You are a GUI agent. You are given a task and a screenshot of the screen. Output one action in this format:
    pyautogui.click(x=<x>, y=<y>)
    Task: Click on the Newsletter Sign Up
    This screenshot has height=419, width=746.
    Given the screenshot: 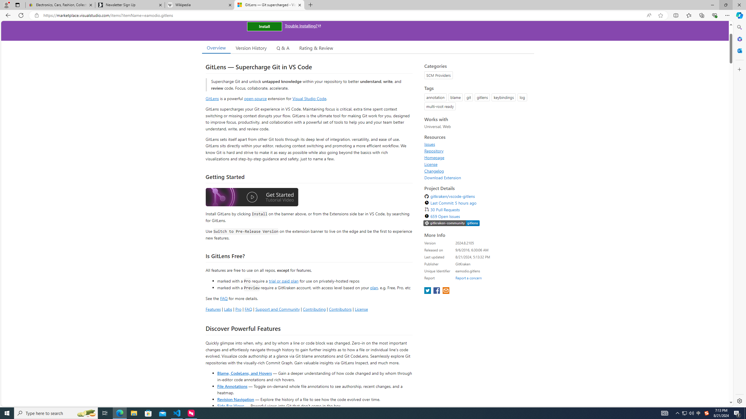 What is the action you would take?
    pyautogui.click(x=130, y=5)
    